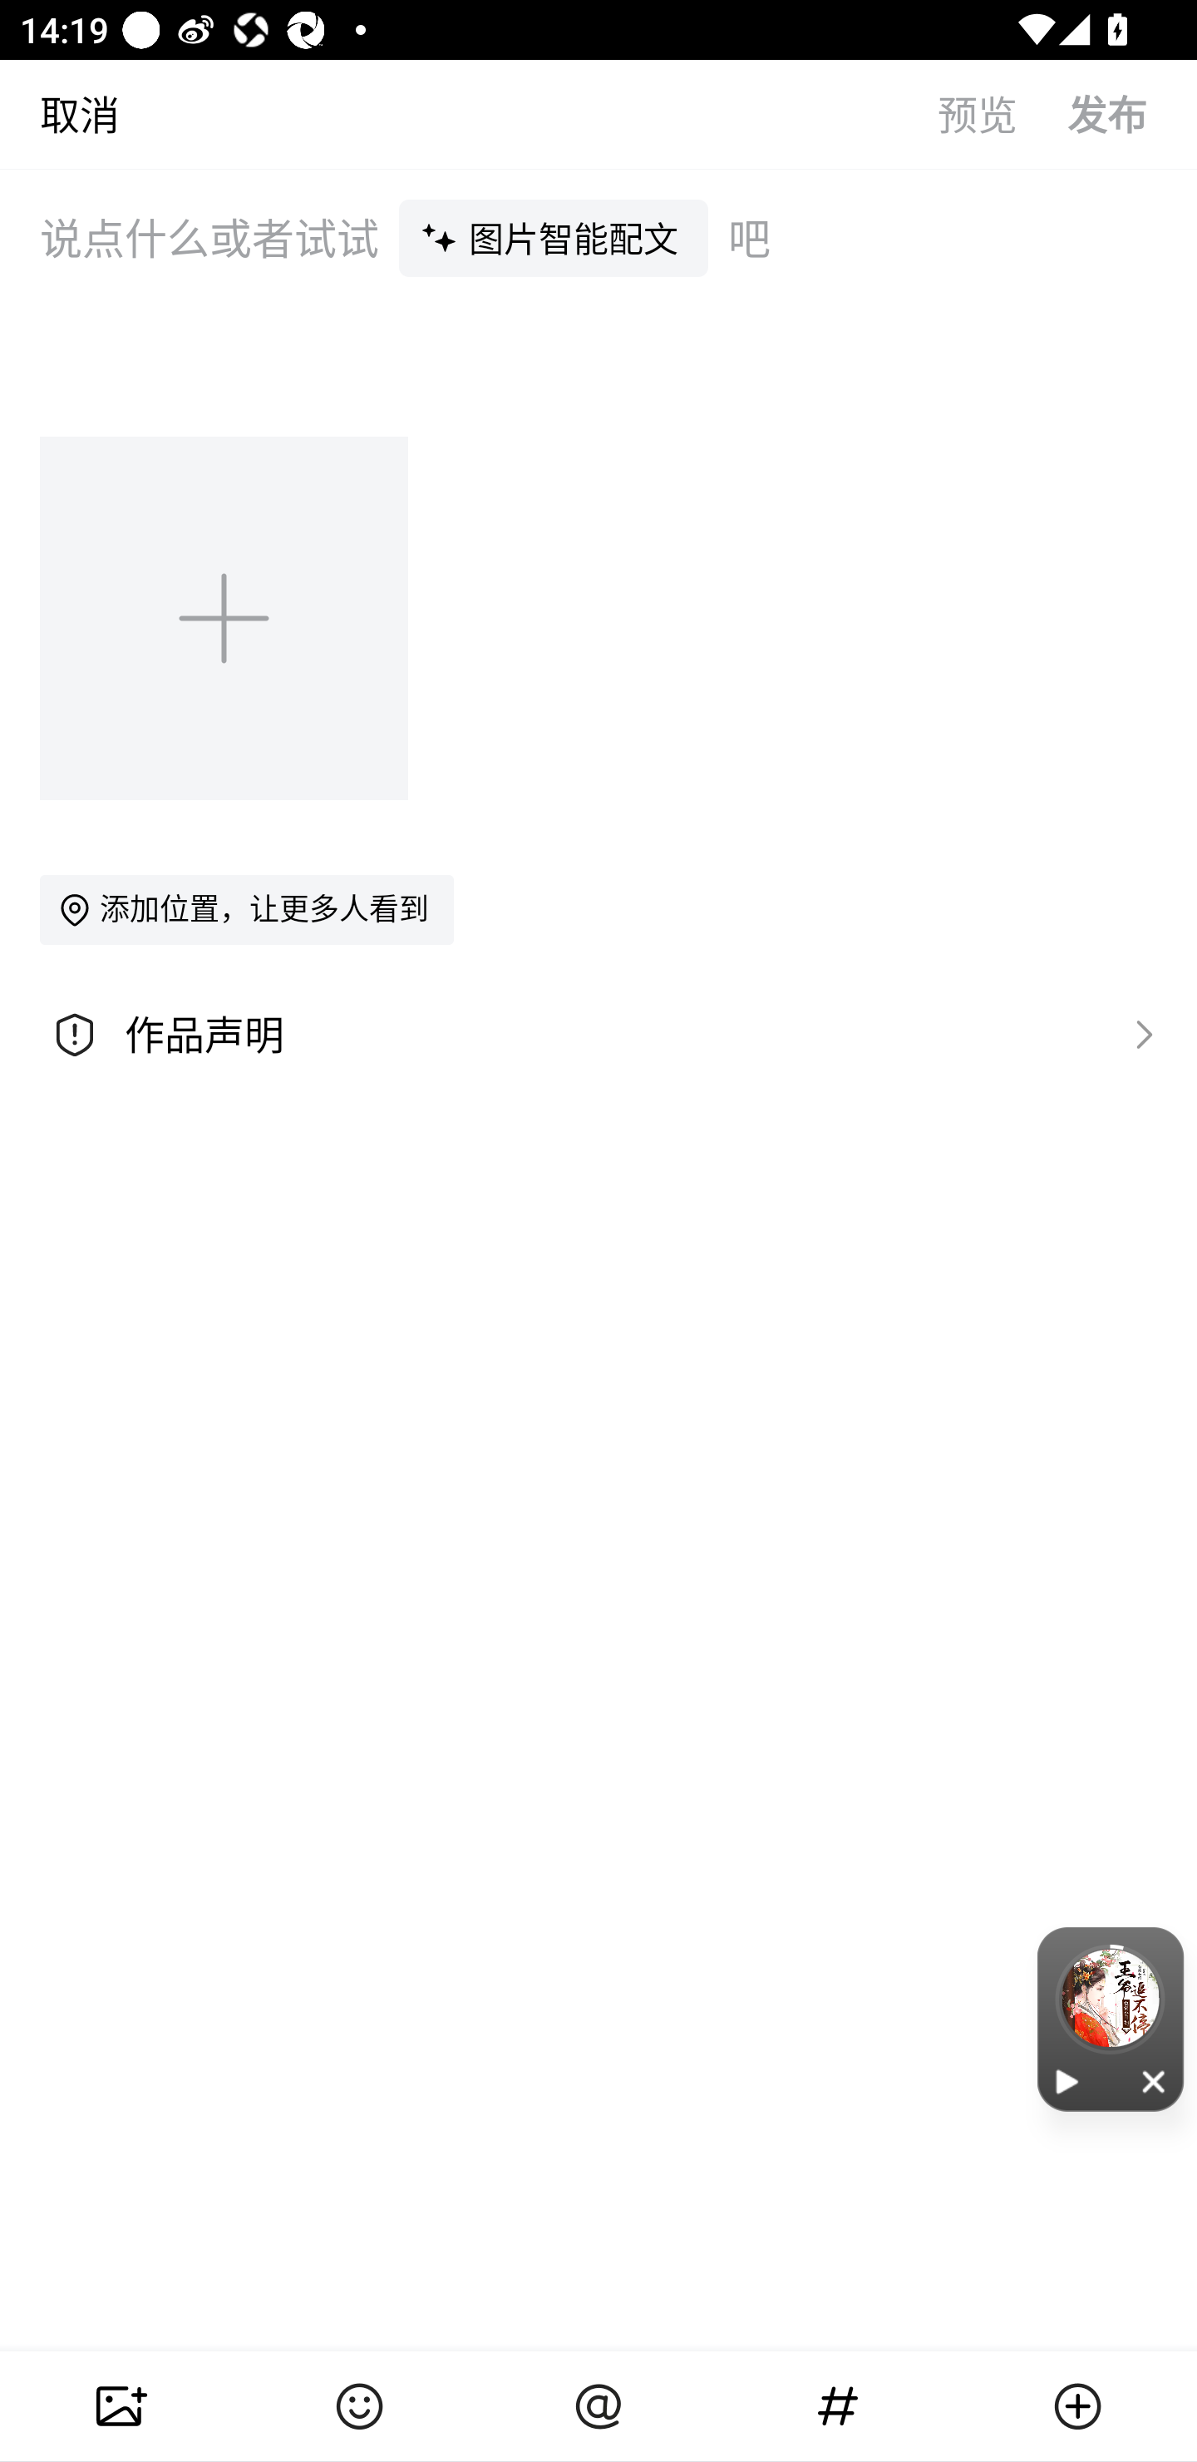 This screenshot has height=2462, width=1197. I want to click on 高级设置, so click(1137, 1033).